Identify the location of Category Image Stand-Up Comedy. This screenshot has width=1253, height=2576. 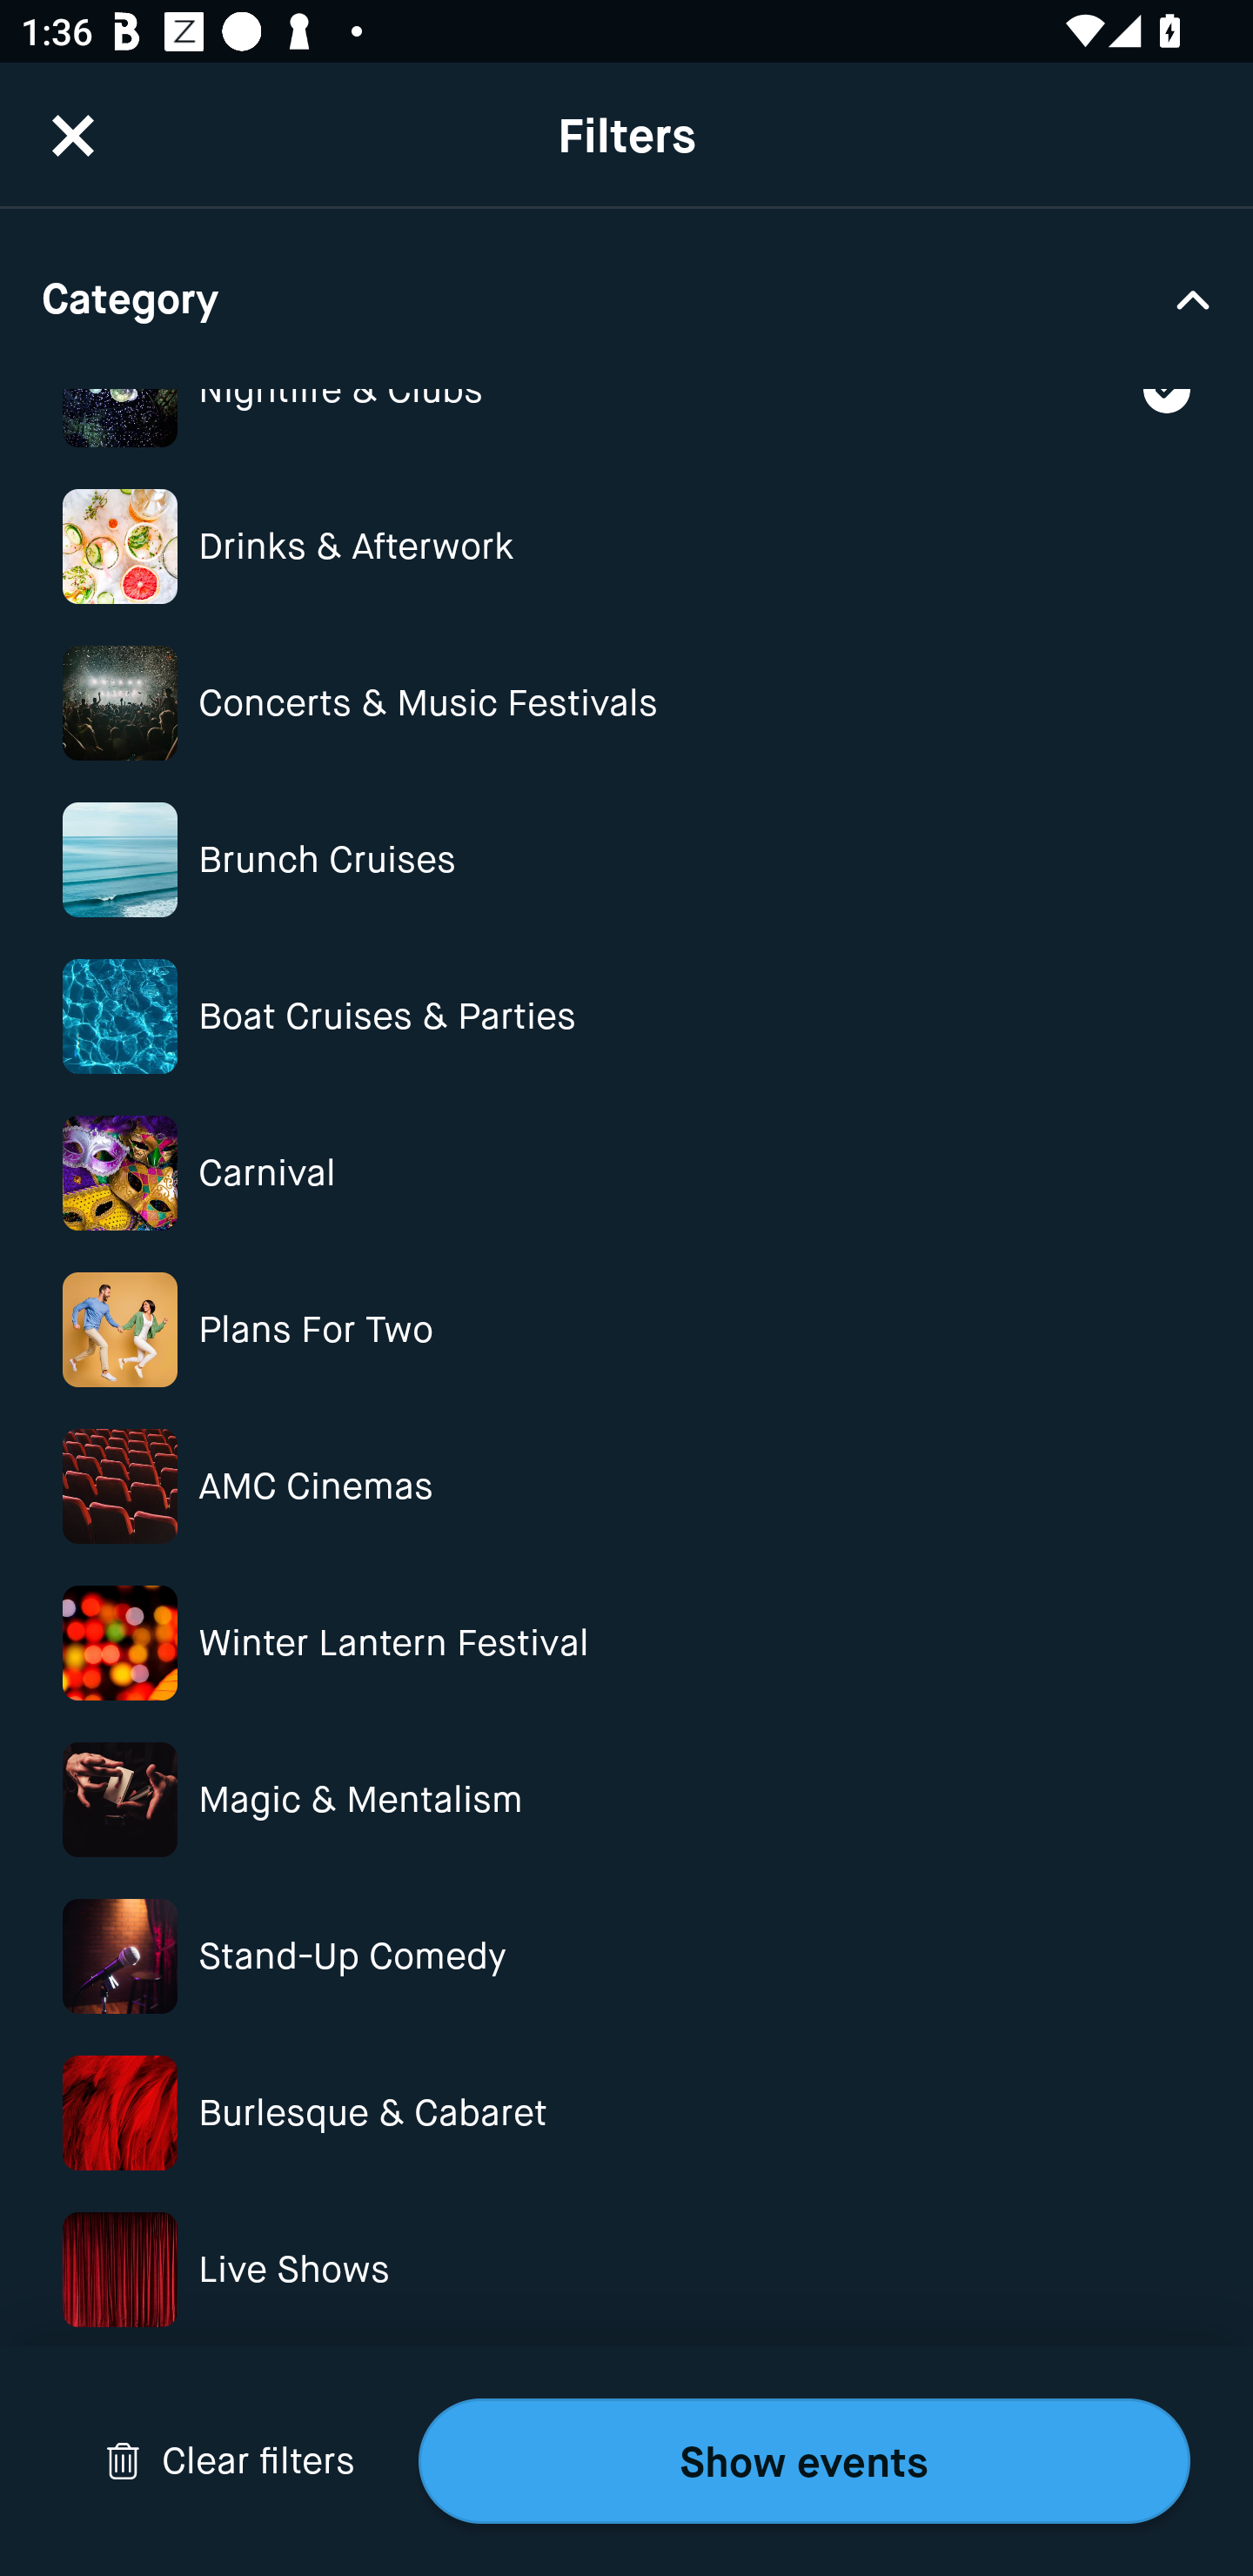
(626, 1956).